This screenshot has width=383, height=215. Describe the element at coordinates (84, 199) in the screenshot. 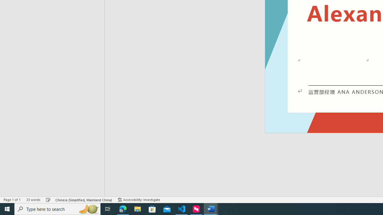

I see `Language Chinese (Simplified, Mainland China)` at that location.